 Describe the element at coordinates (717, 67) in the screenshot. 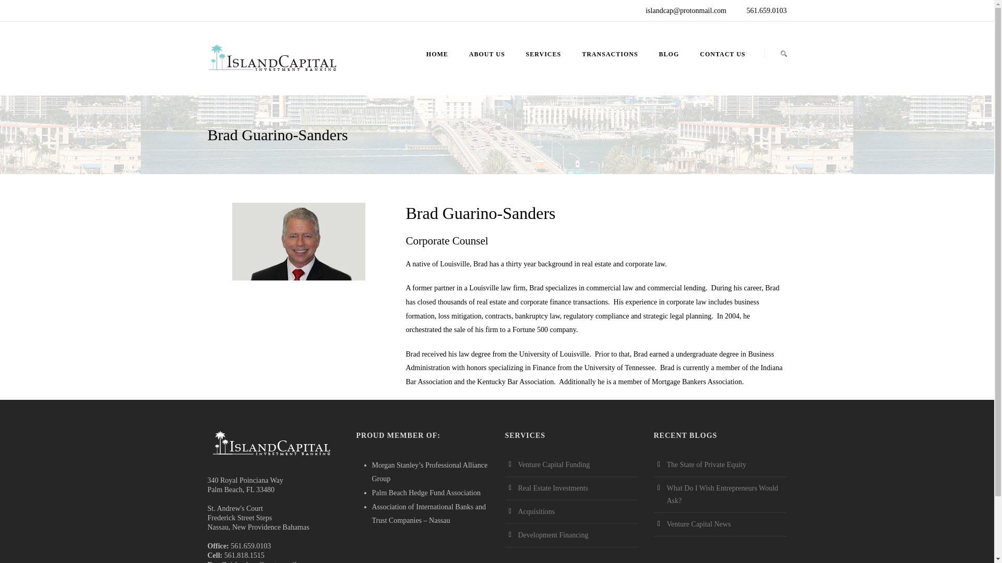

I see `CONTACT US` at that location.